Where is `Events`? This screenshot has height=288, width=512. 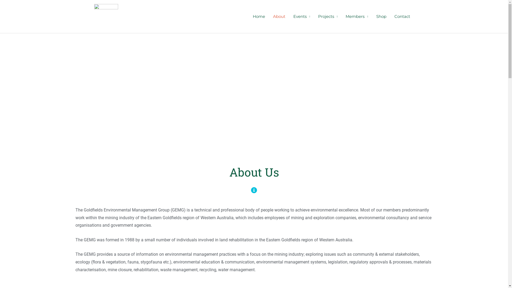
Events is located at coordinates (302, 17).